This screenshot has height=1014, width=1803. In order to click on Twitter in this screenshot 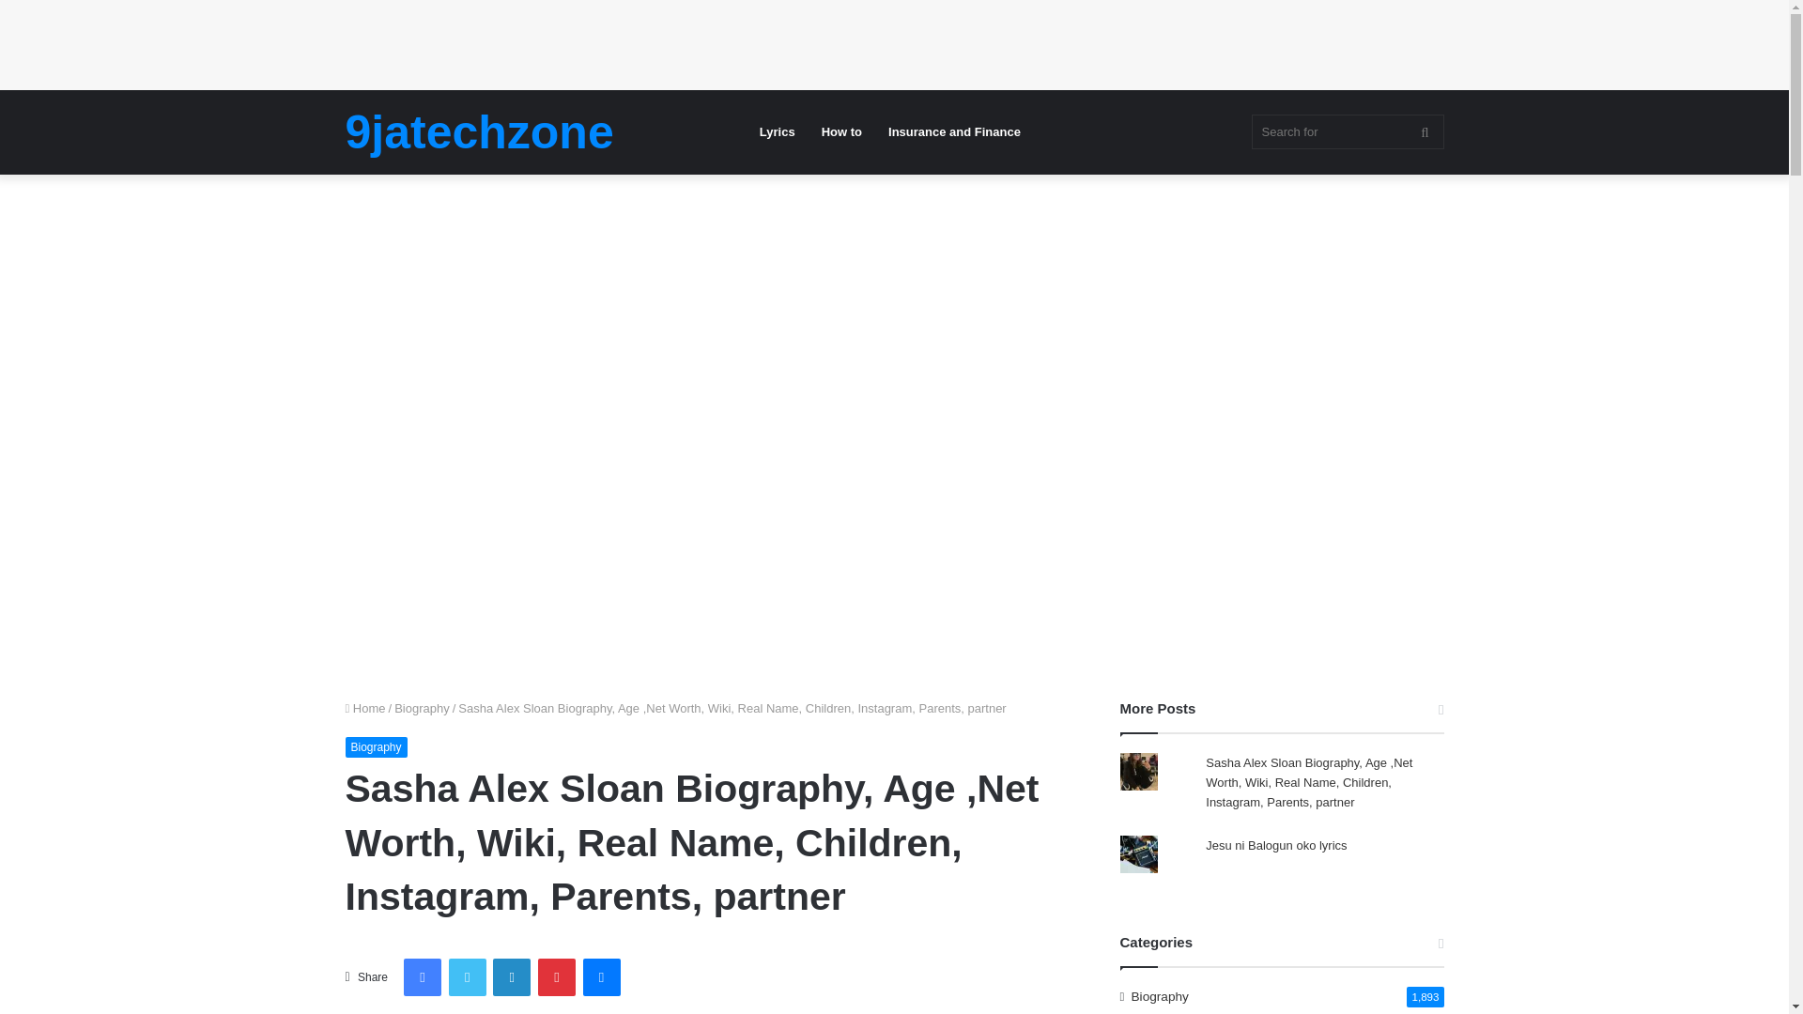, I will do `click(468, 976)`.